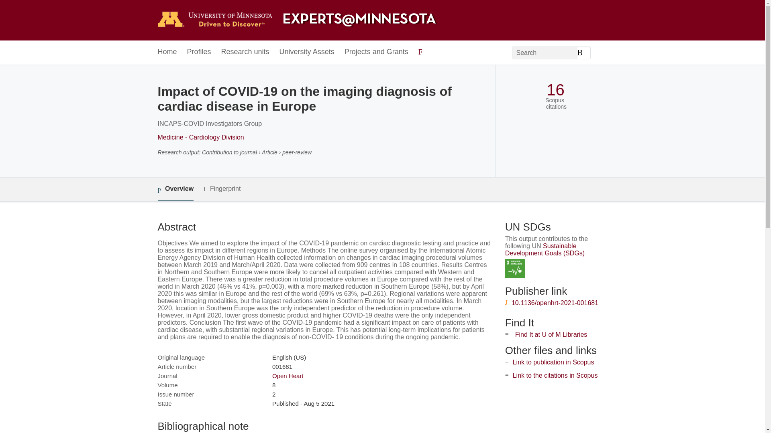 Image resolution: width=771 pixels, height=433 pixels. What do you see at coordinates (553, 362) in the screenshot?
I see `Link to publication in Scopus` at bounding box center [553, 362].